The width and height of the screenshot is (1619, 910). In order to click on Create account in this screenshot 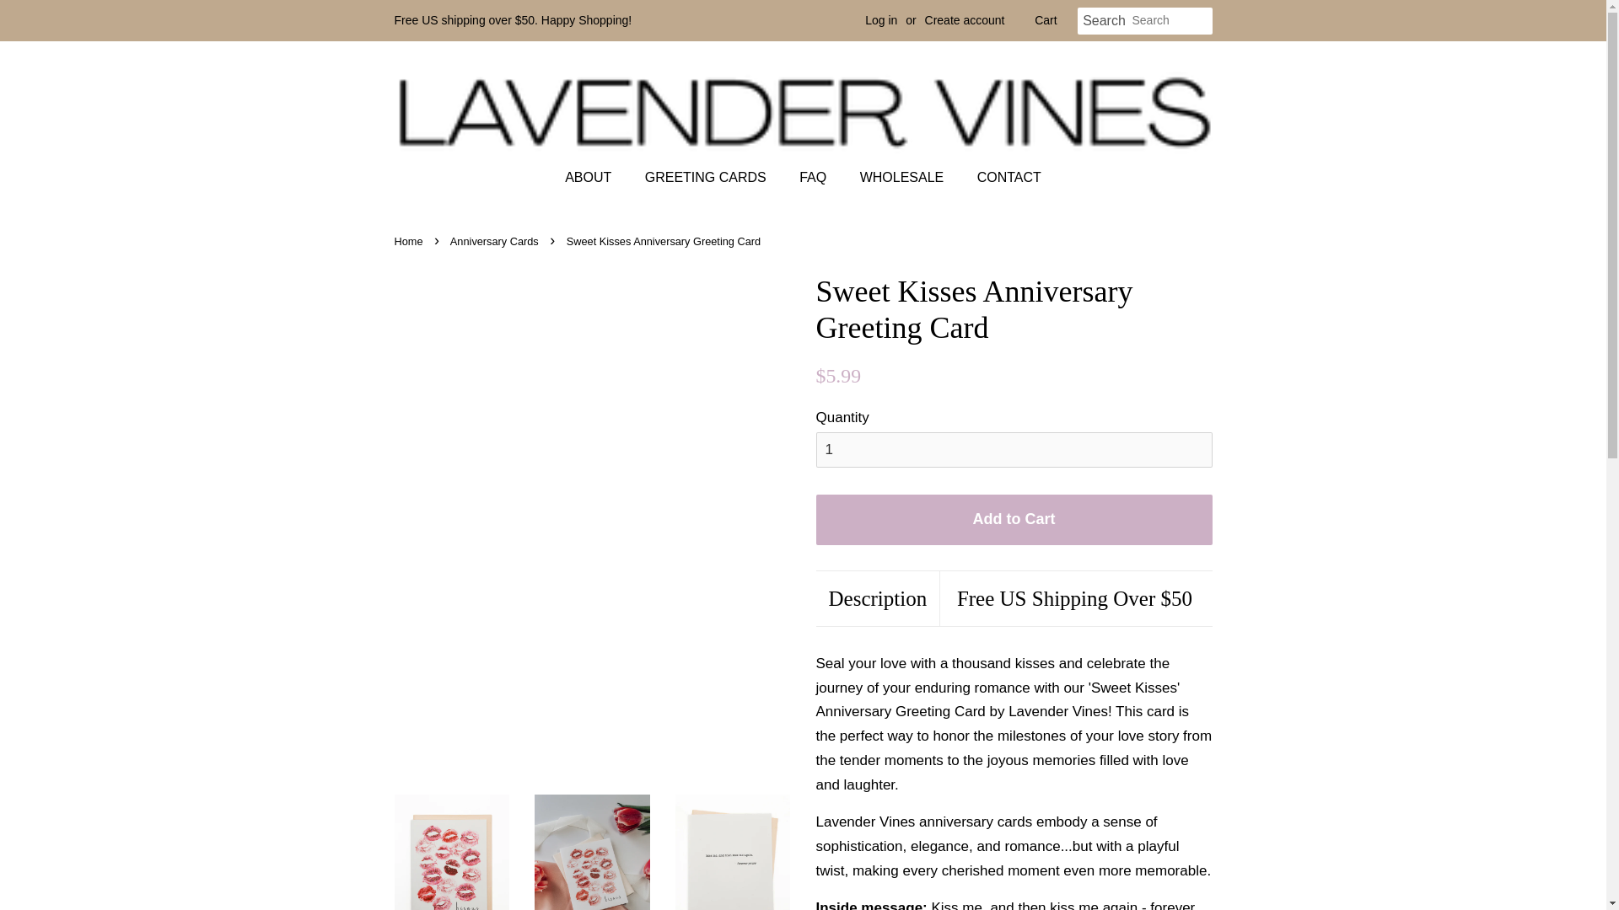, I will do `click(965, 20)`.